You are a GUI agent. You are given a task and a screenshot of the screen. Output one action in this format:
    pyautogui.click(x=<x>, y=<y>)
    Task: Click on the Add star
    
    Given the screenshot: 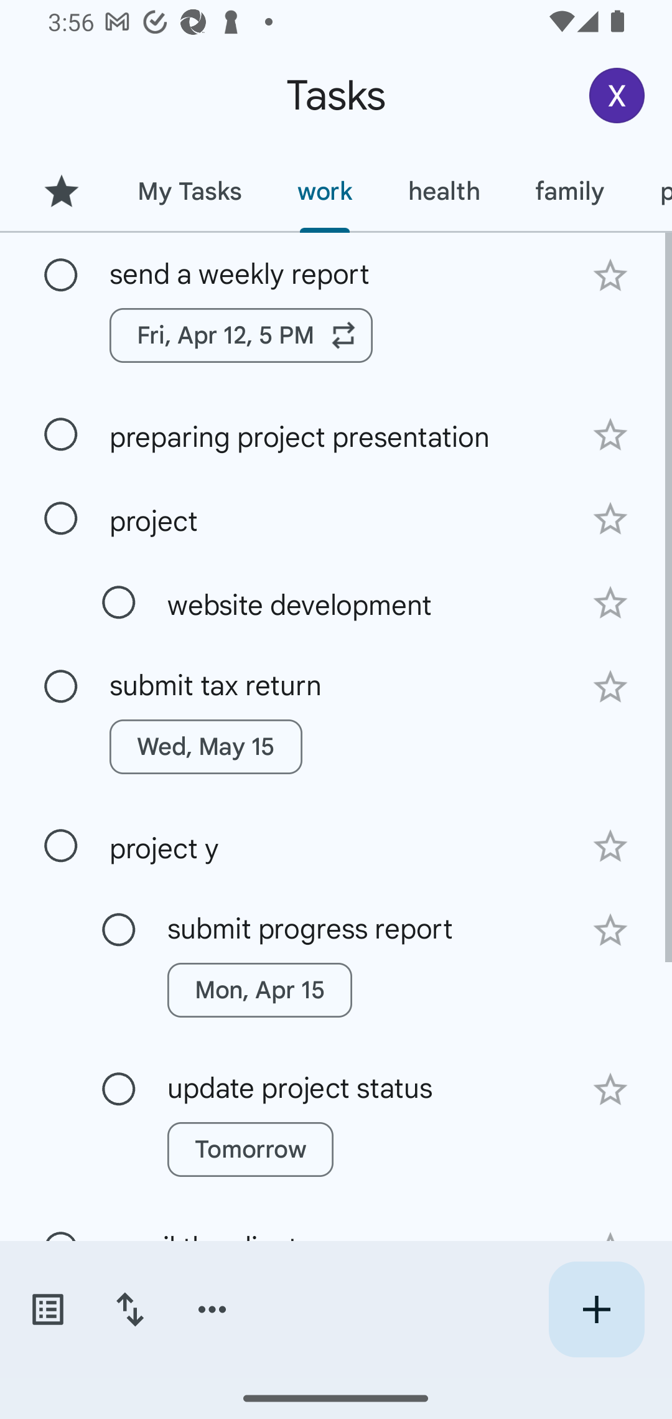 What is the action you would take?
    pyautogui.click(x=610, y=686)
    